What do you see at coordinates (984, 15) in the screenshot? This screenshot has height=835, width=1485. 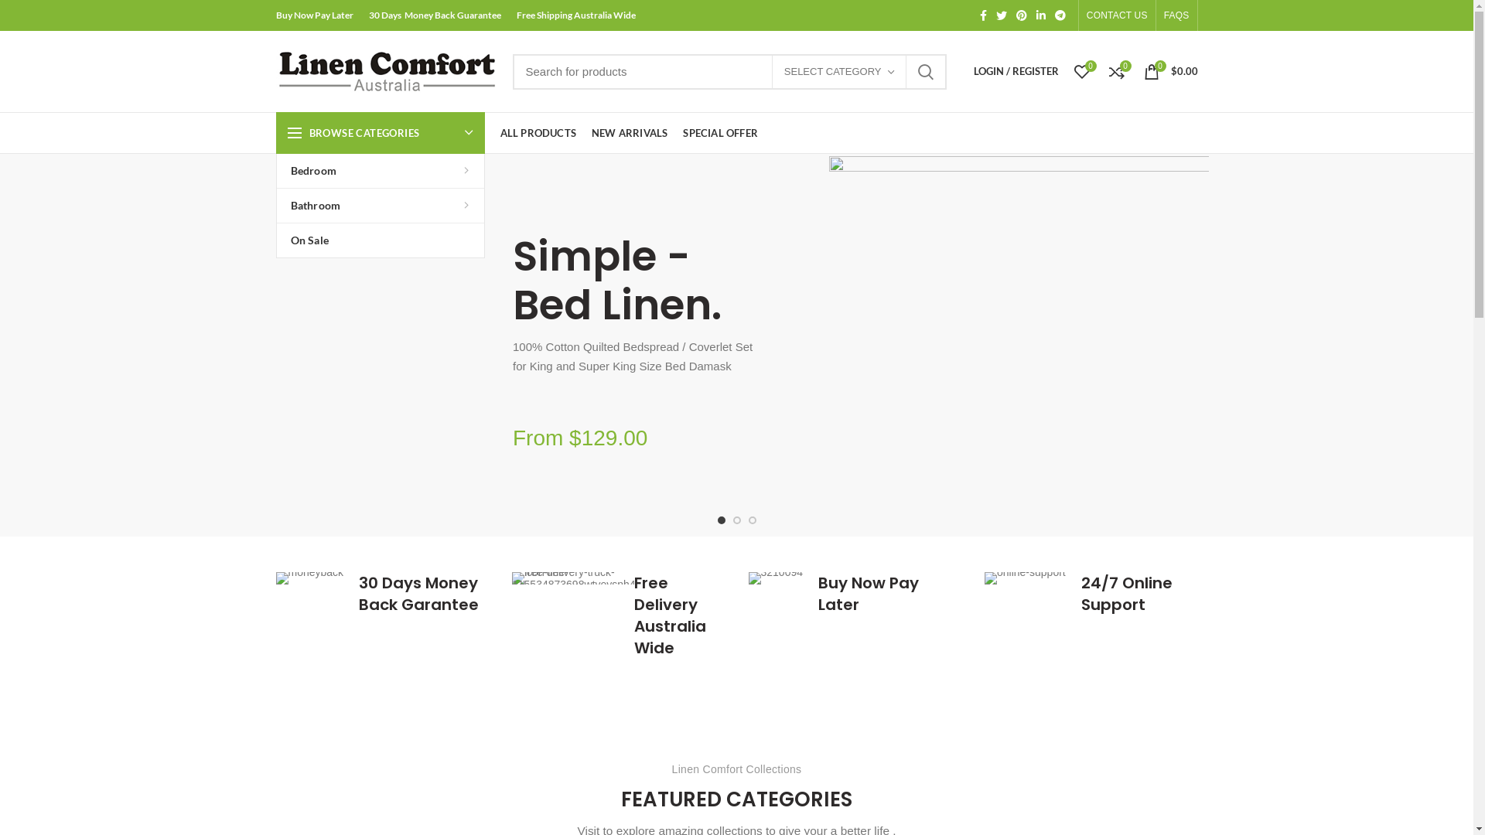 I see `Facebook` at bounding box center [984, 15].